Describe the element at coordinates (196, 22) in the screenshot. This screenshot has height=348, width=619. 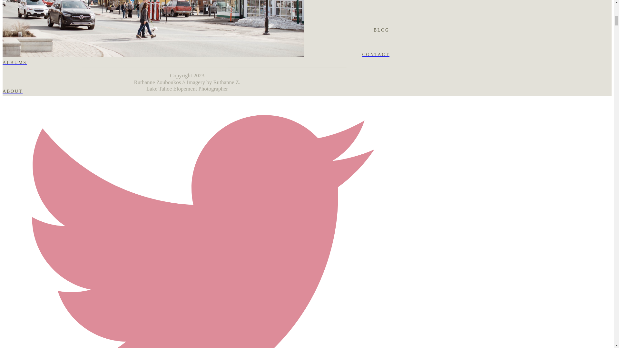
I see `THE ELOPEMENT PODCAST` at that location.